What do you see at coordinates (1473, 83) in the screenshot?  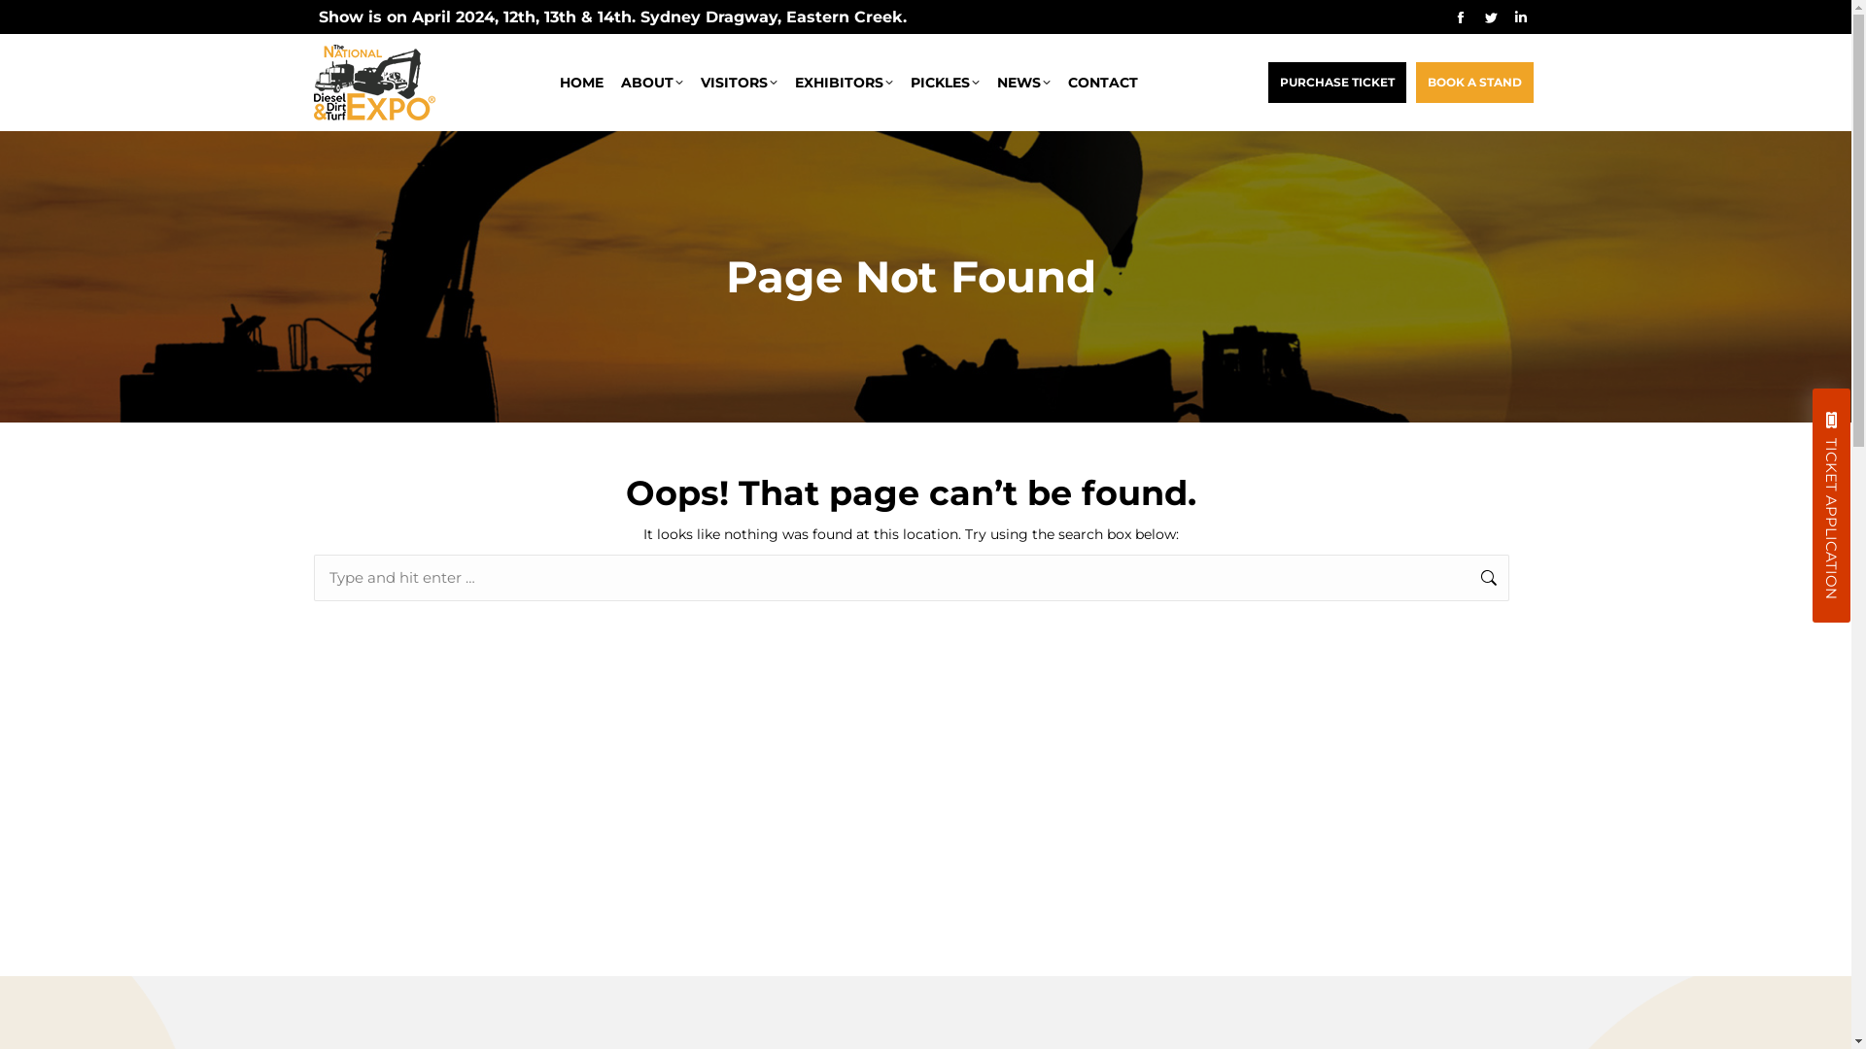 I see `BOOK A STAND` at bounding box center [1473, 83].